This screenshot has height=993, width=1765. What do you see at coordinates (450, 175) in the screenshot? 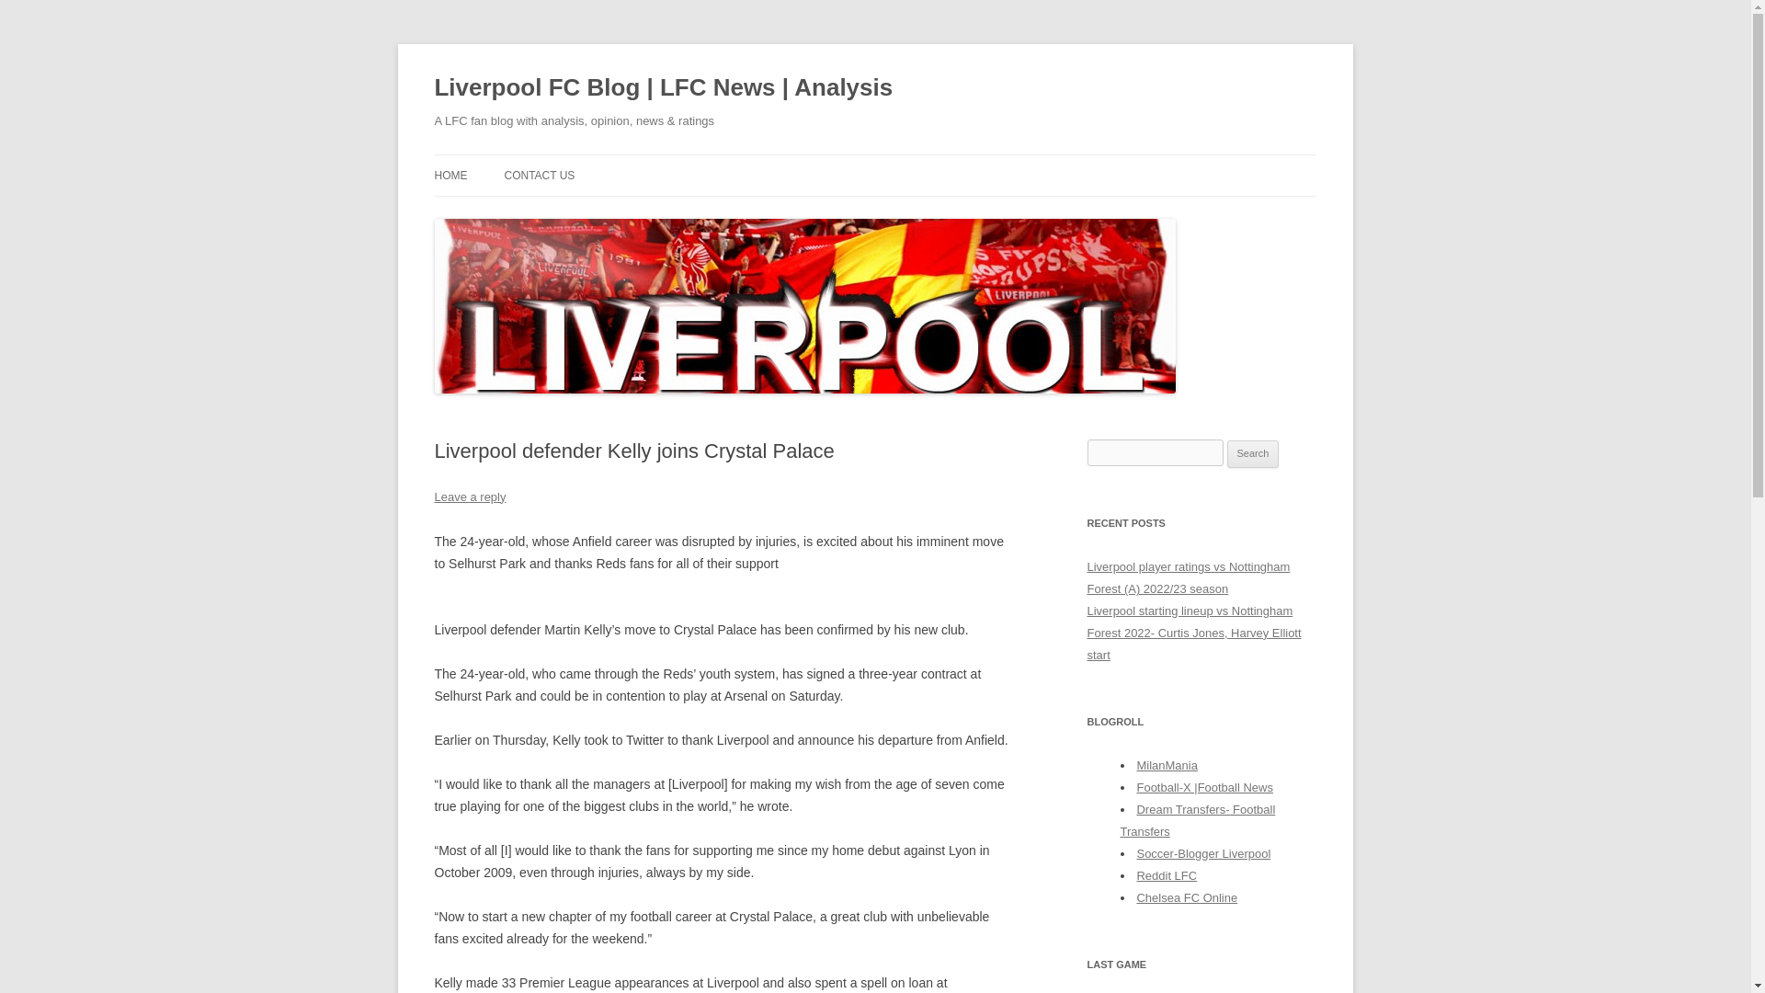
I see `HOME` at bounding box center [450, 175].